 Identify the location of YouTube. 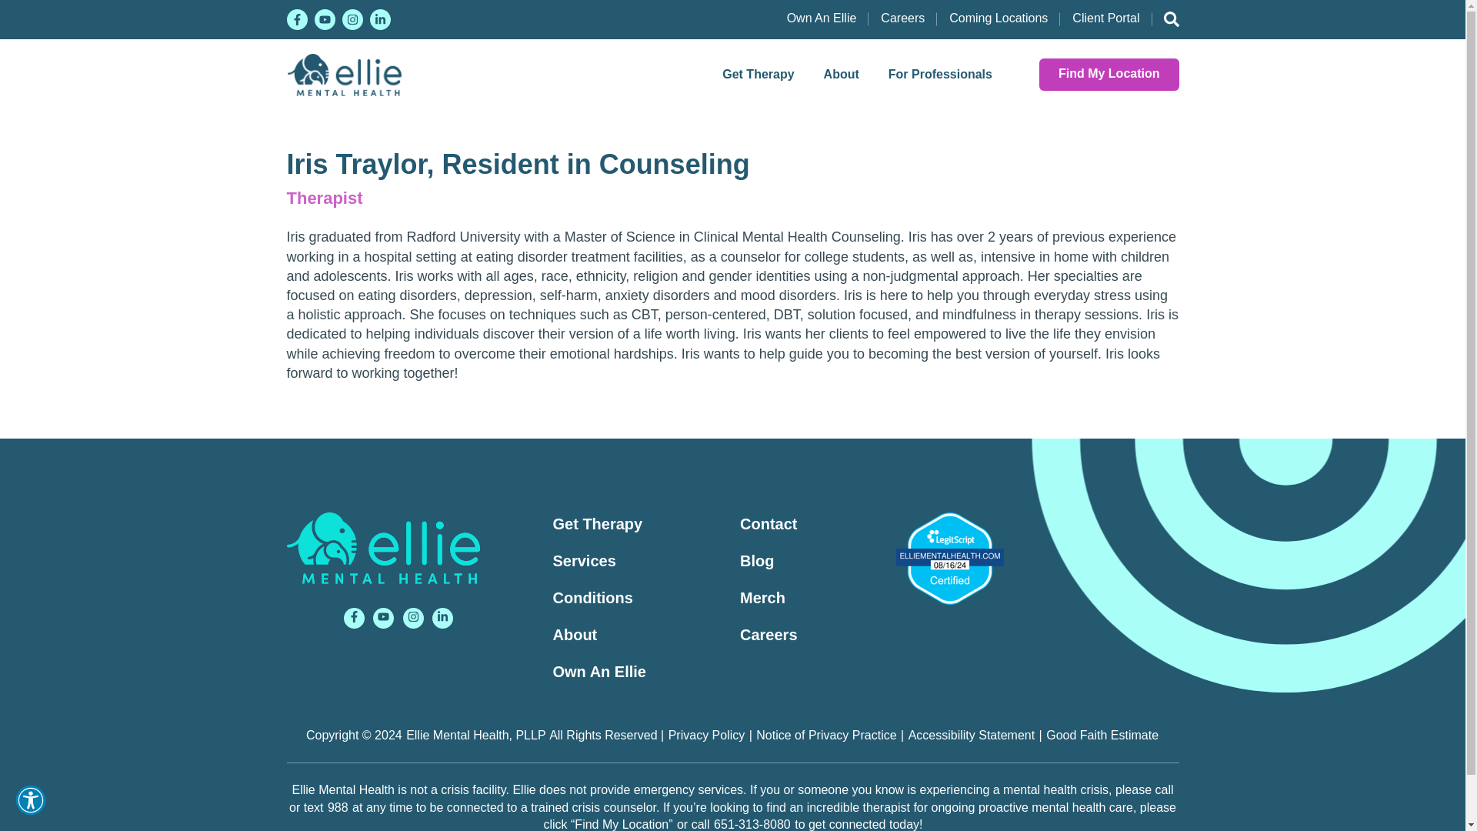
(324, 18).